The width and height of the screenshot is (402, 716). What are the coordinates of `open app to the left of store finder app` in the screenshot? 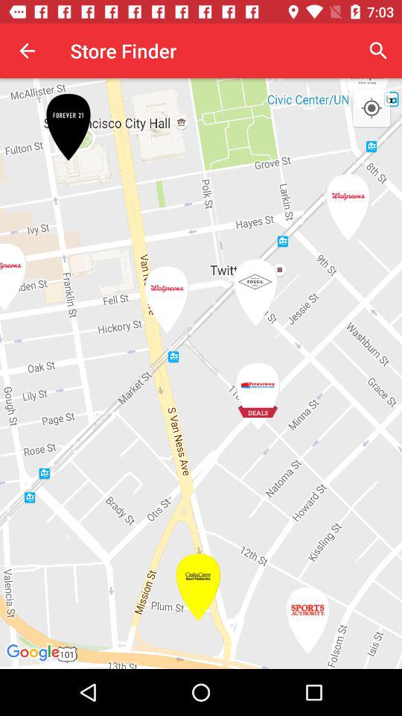 It's located at (27, 51).